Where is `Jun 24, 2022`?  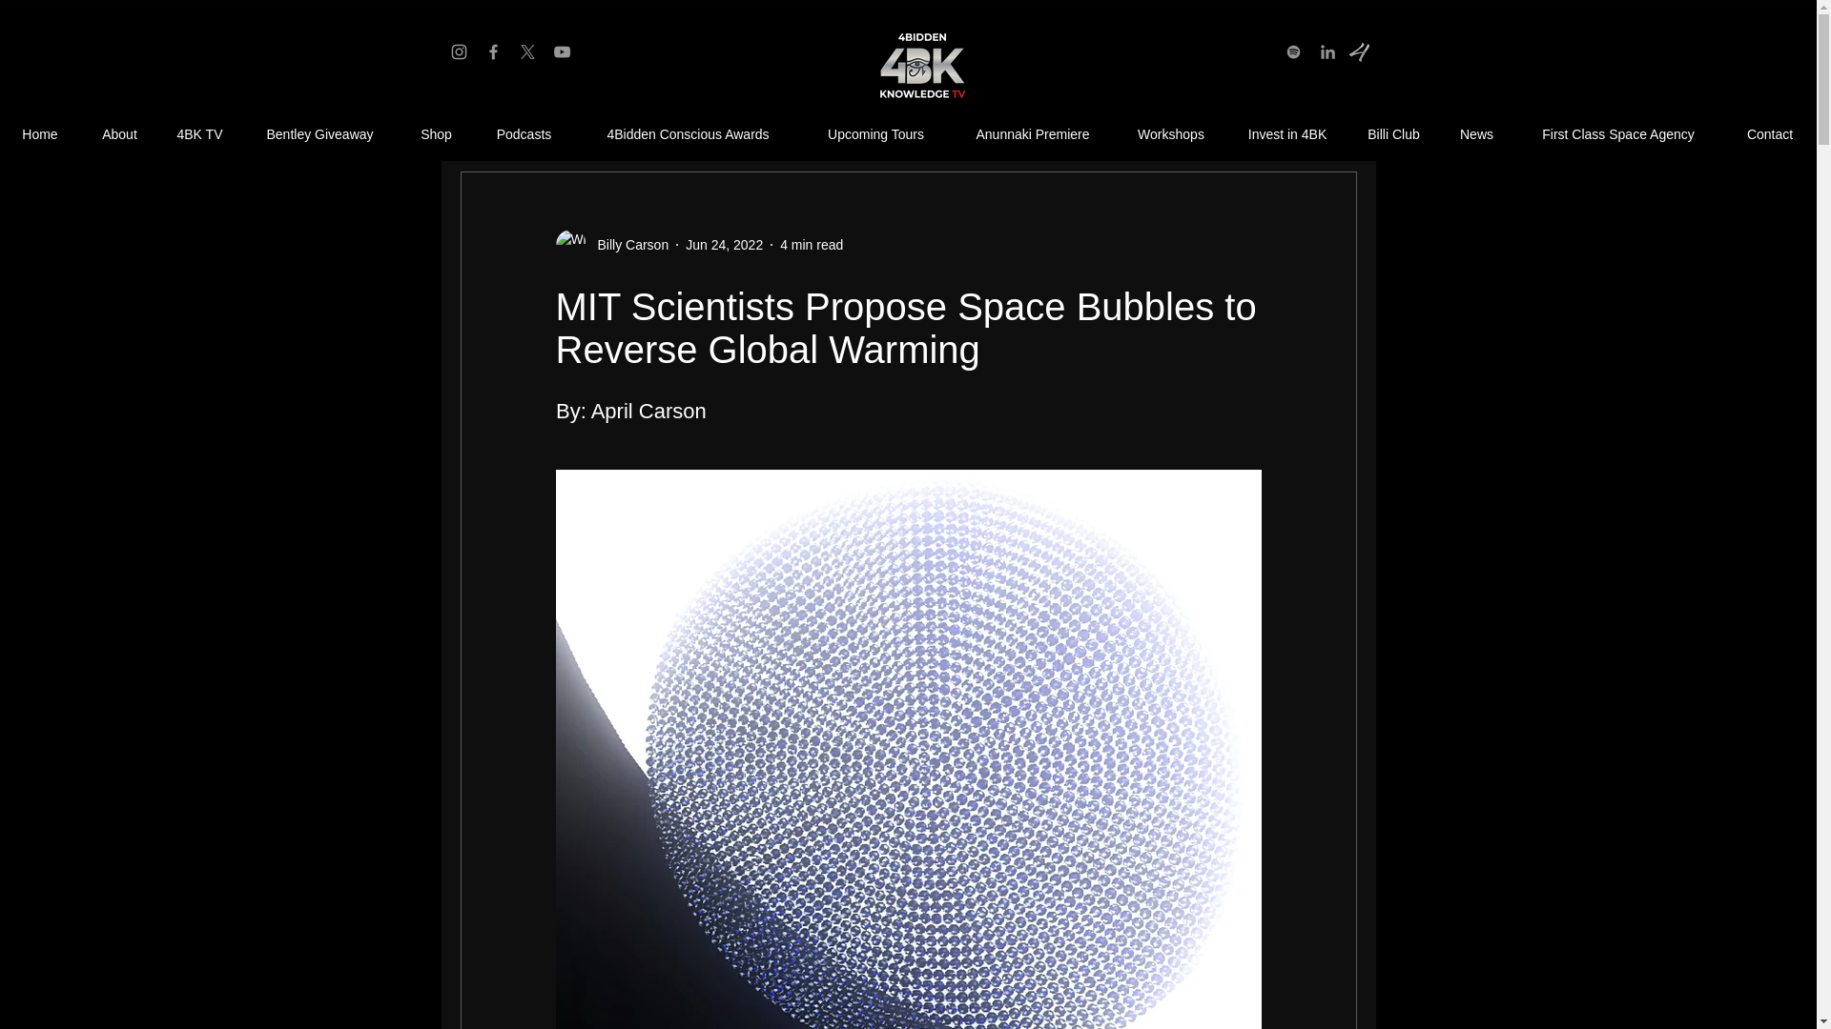 Jun 24, 2022 is located at coordinates (724, 244).